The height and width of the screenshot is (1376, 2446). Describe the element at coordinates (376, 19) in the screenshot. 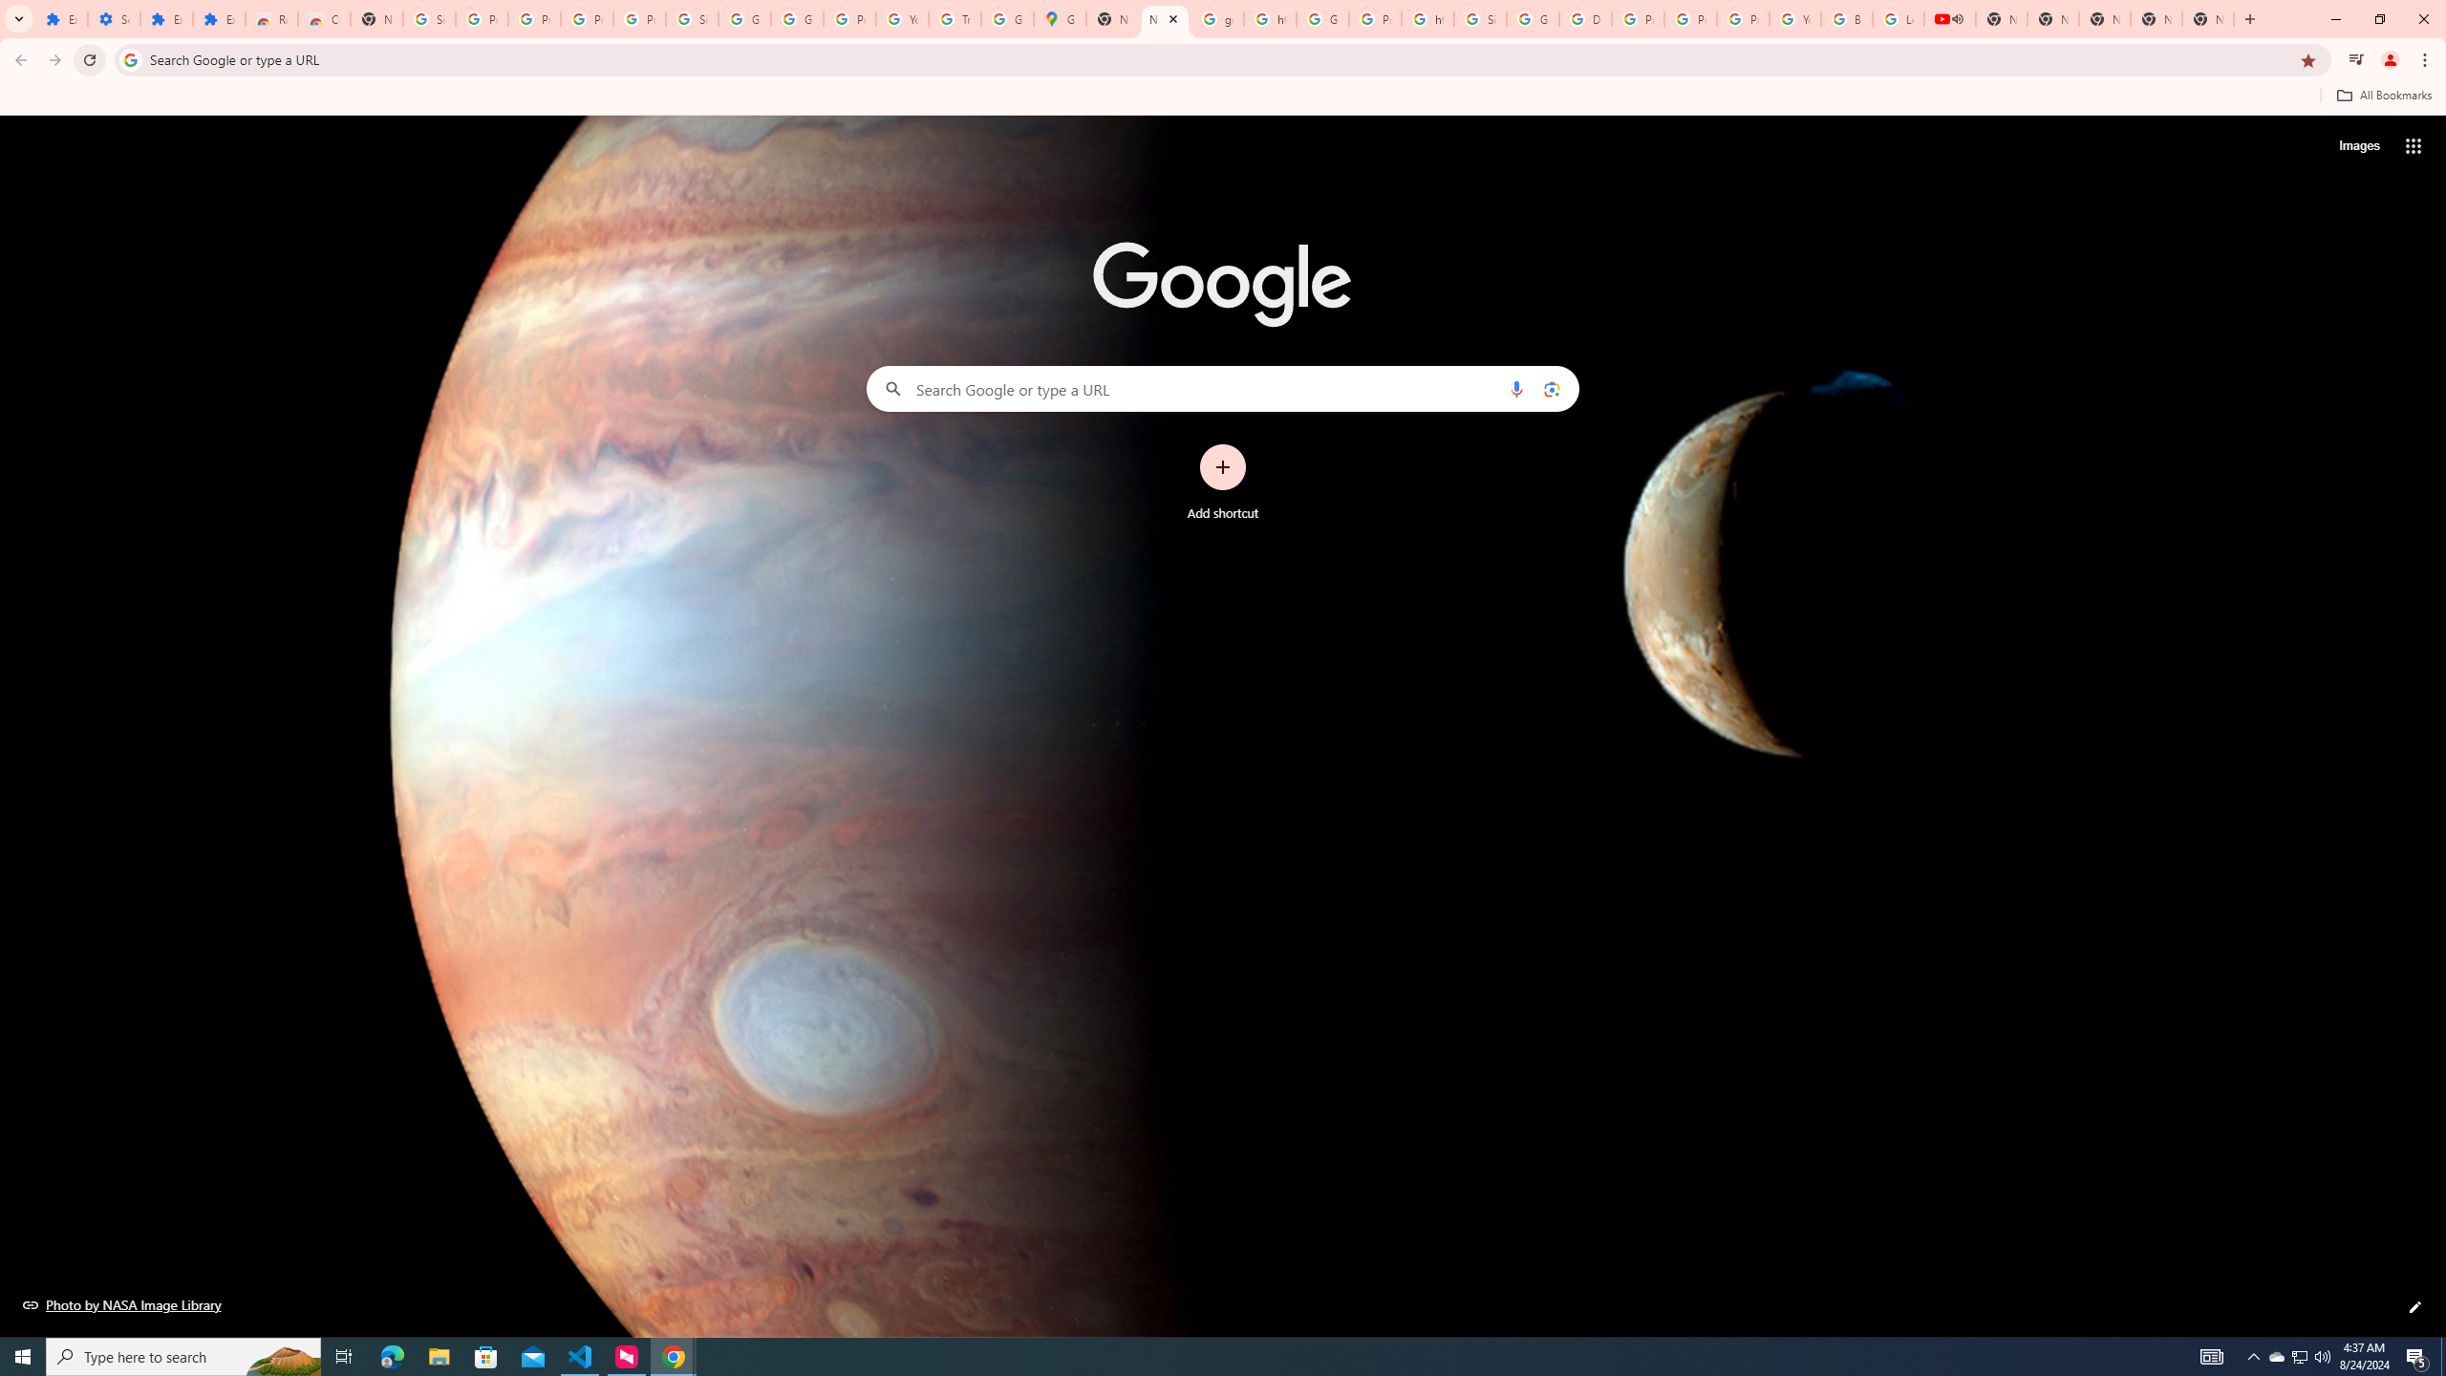

I see `New Tab` at that location.